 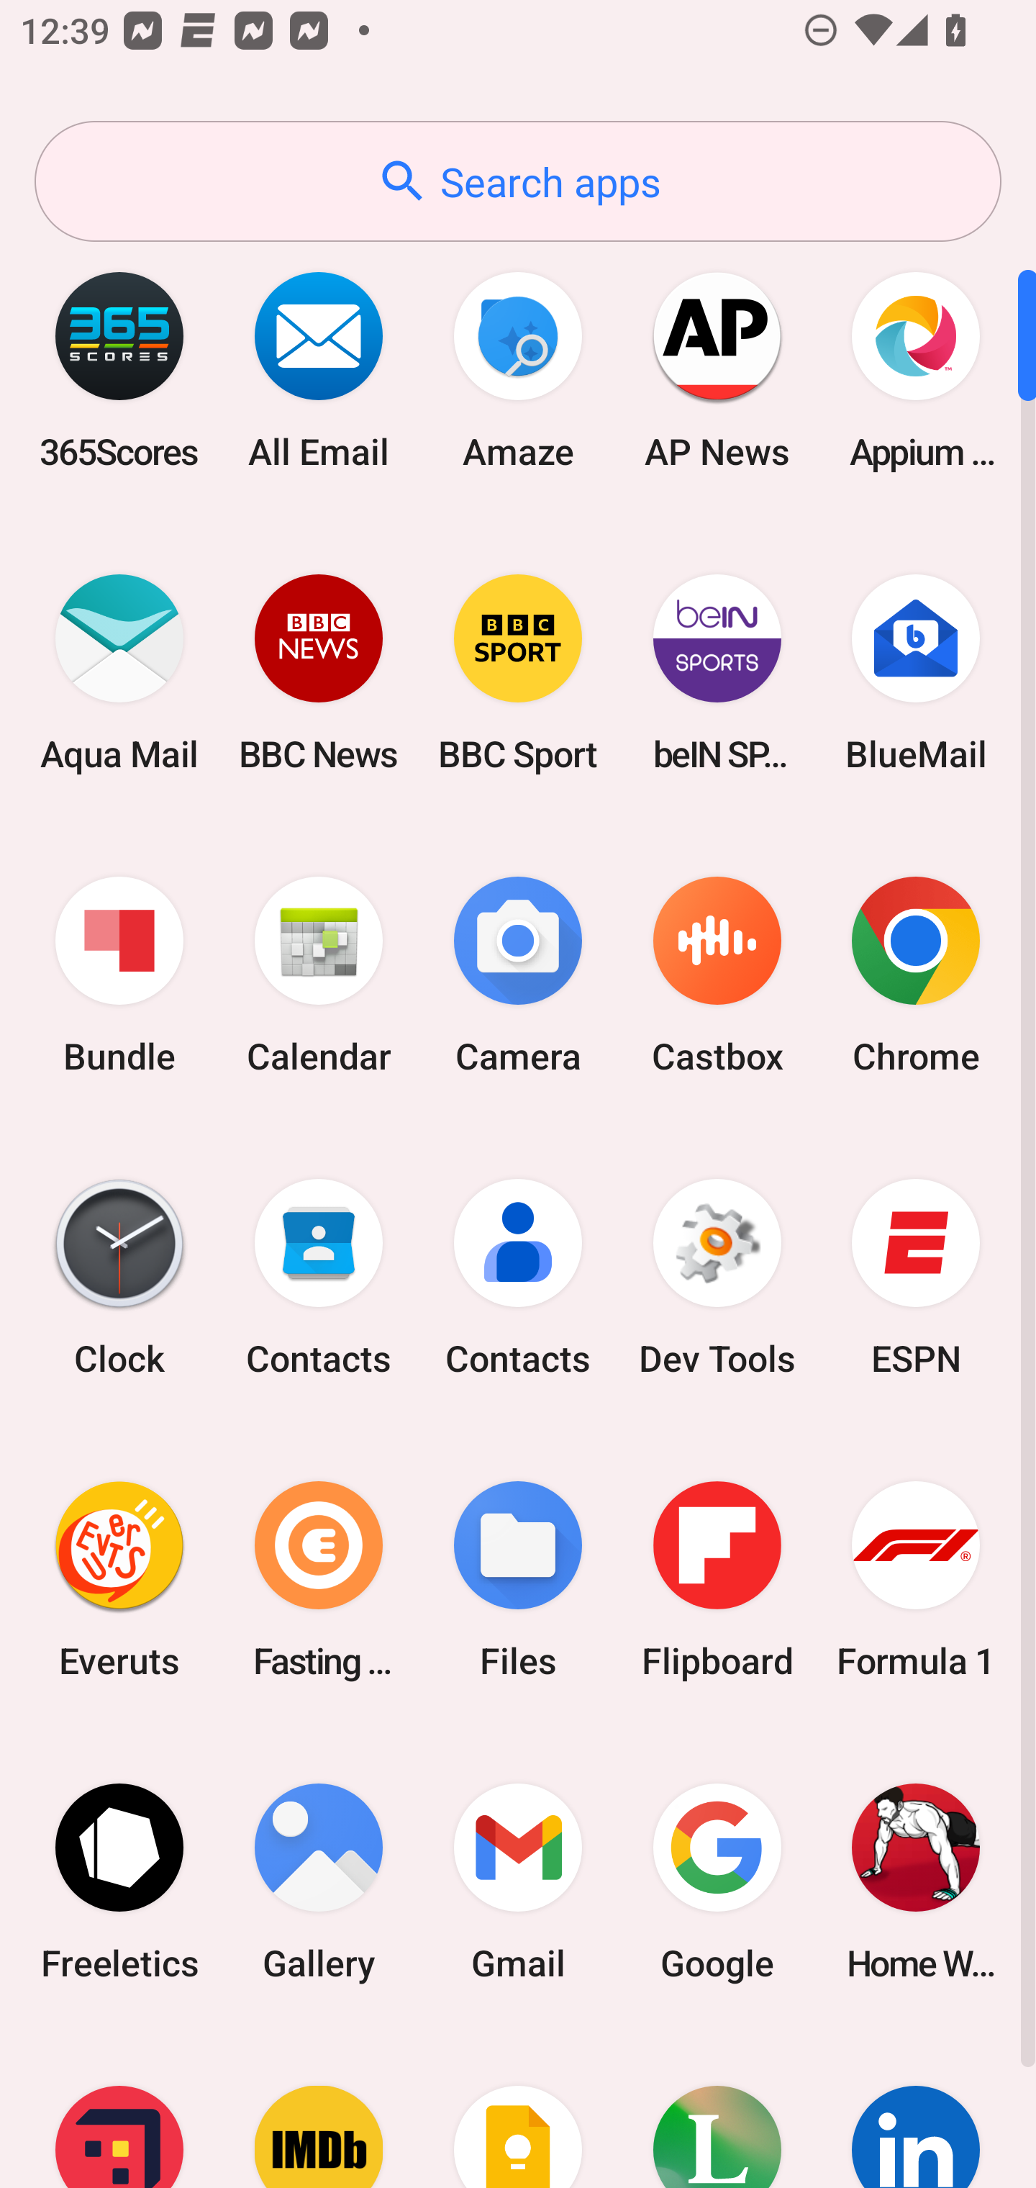 I want to click on Hotels.com, so click(x=119, y=2110).